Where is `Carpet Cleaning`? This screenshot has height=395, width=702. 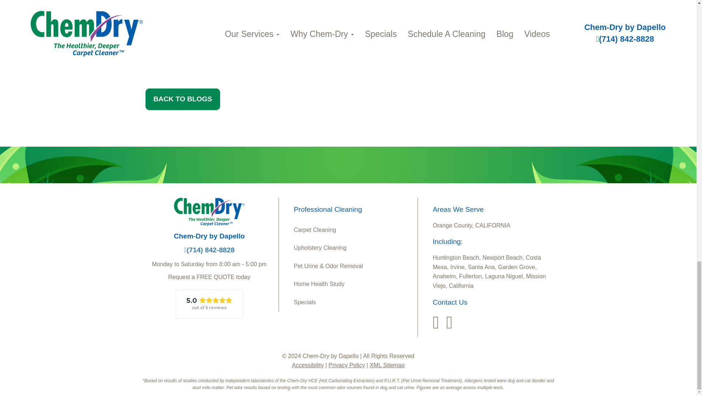
Carpet Cleaning is located at coordinates (352, 230).